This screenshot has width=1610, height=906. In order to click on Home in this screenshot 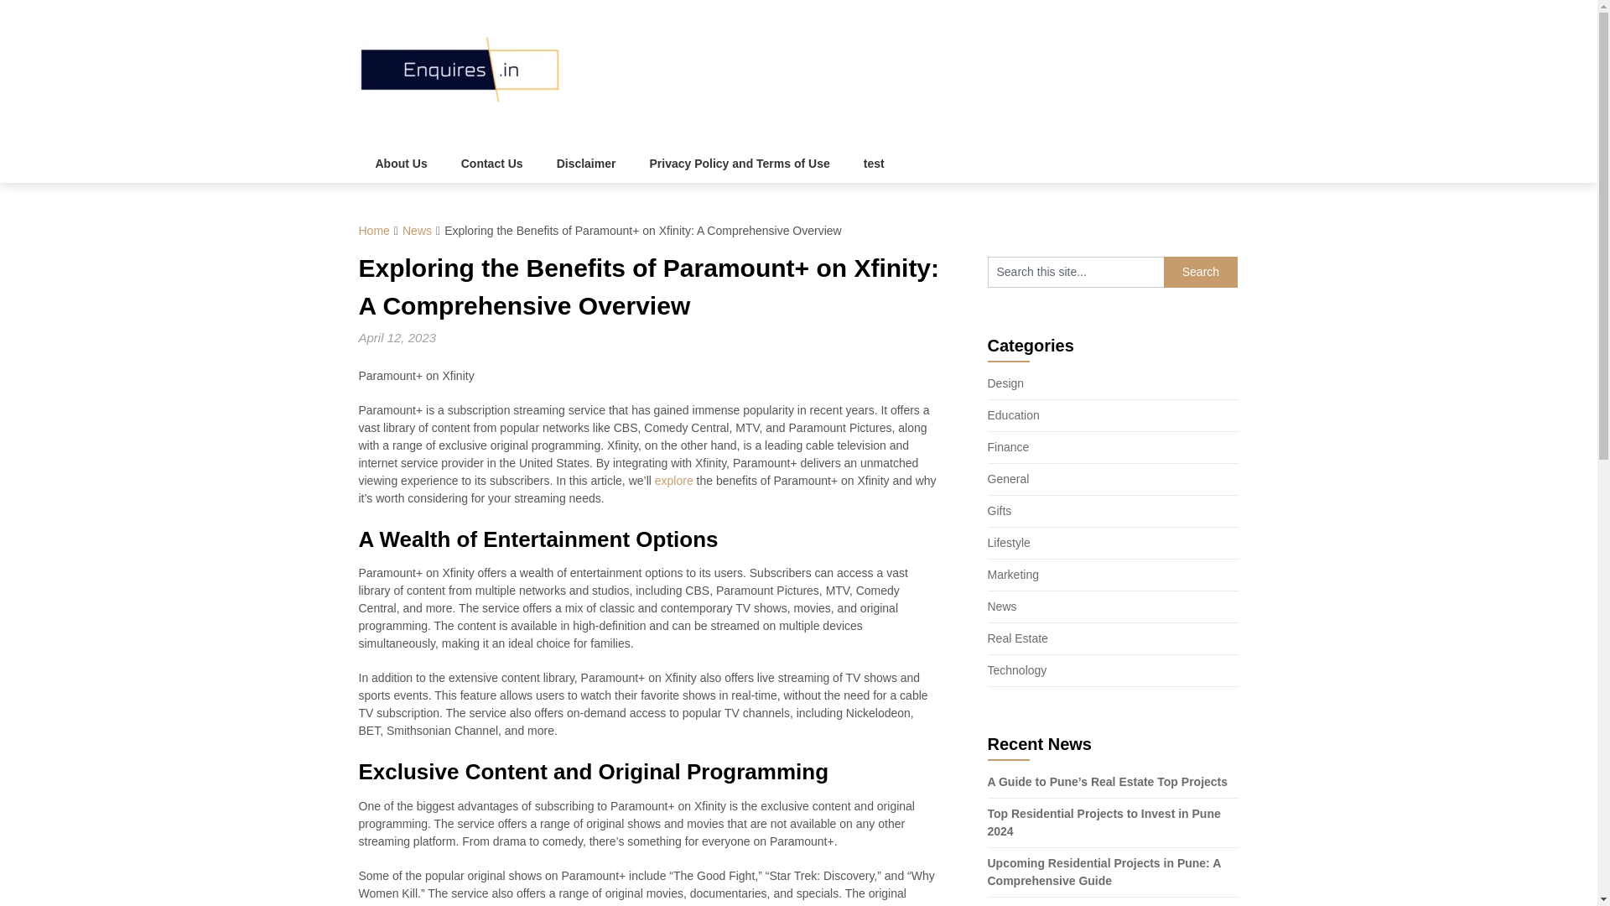, I will do `click(374, 230)`.